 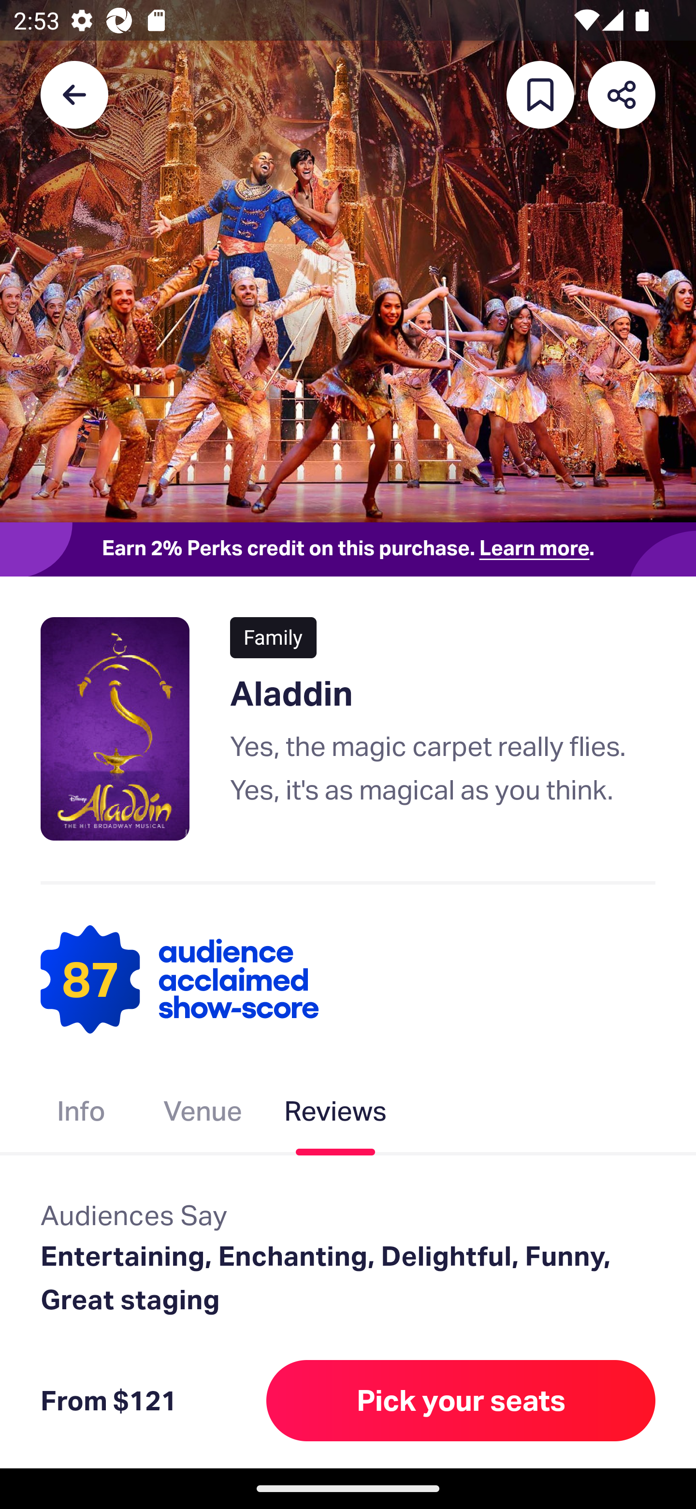 I want to click on Pick your seats, so click(x=461, y=1400).